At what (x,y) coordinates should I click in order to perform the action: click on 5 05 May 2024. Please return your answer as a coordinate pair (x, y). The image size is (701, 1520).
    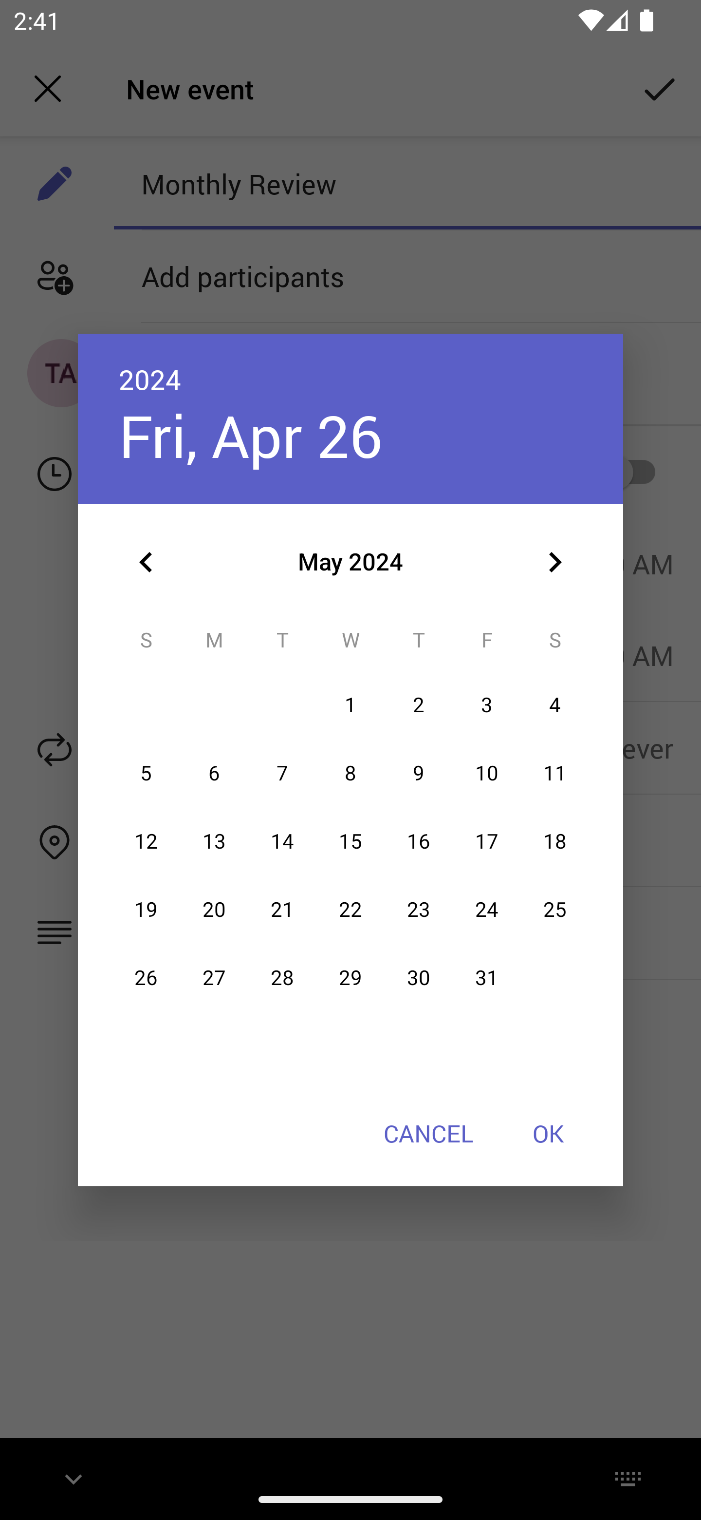
    Looking at the image, I should click on (146, 774).